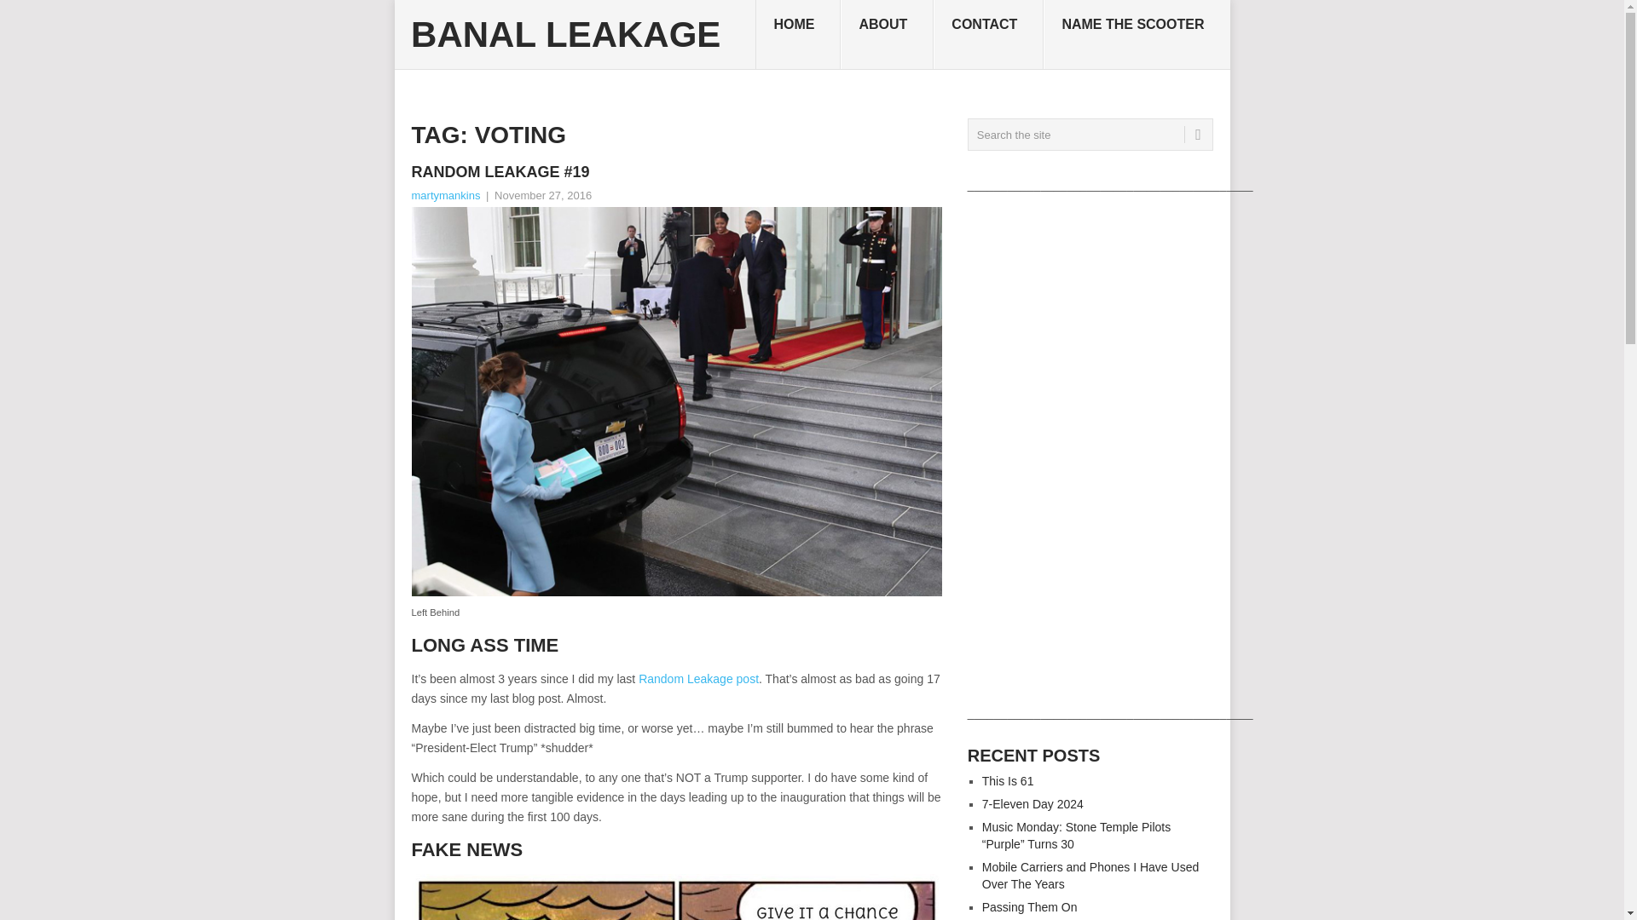 This screenshot has height=920, width=1637. I want to click on Random Leakage post, so click(698, 678).